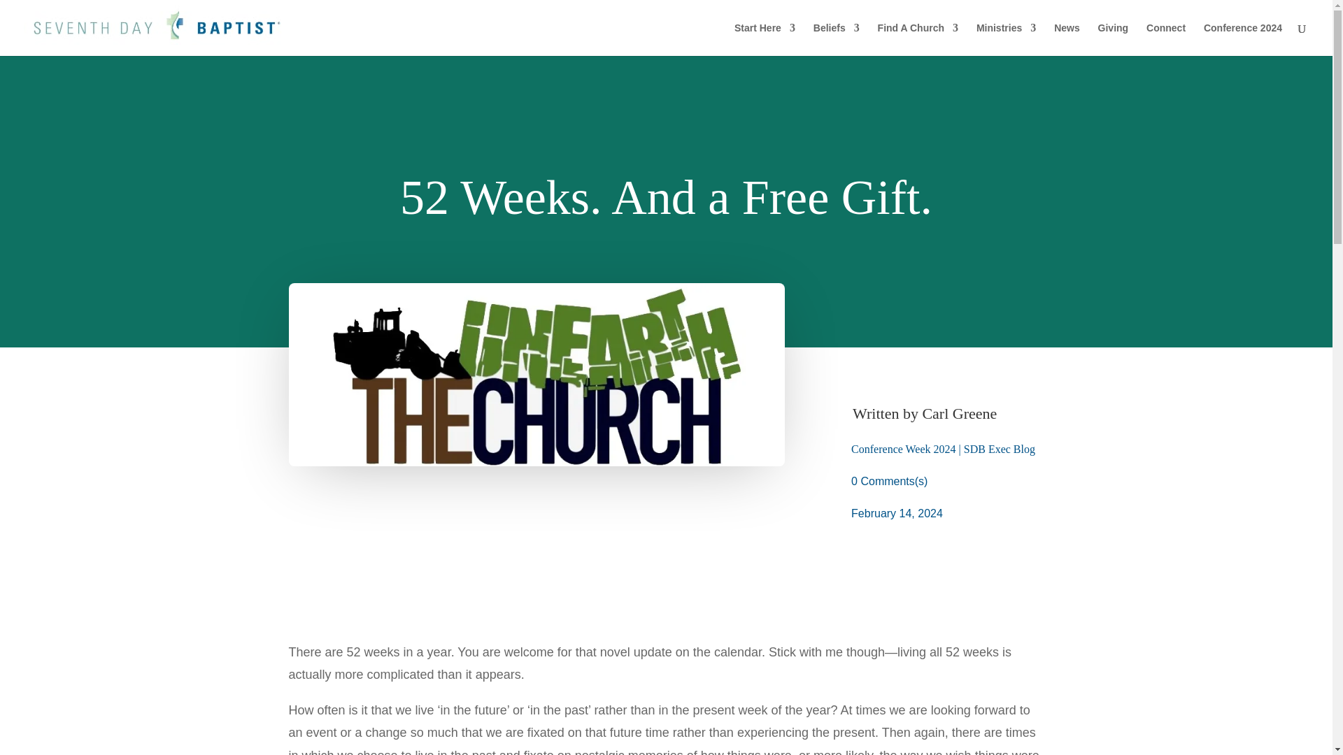 This screenshot has width=1343, height=755. I want to click on Beliefs, so click(837, 39).